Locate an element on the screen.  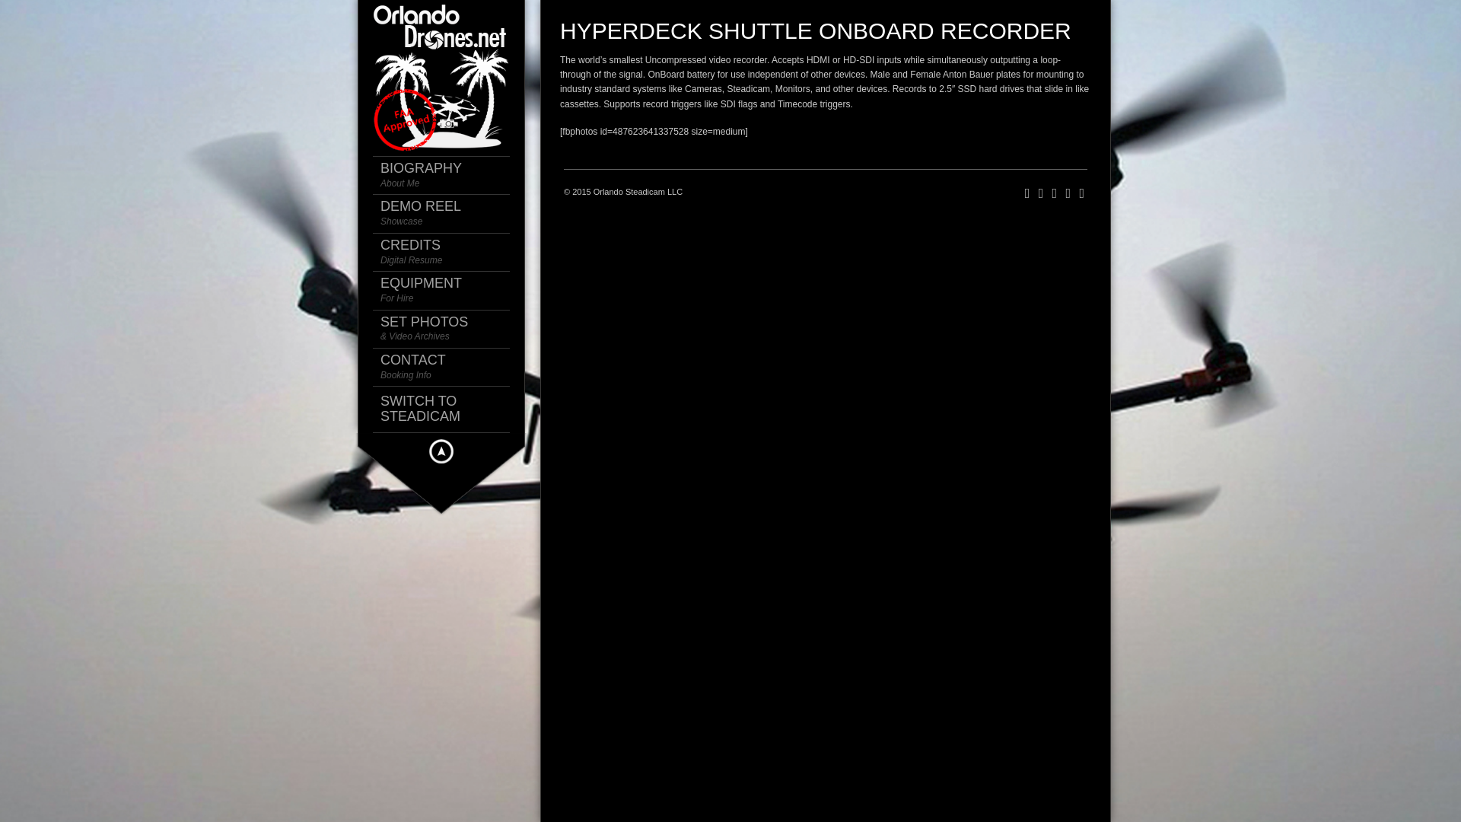
Hide the navigation is located at coordinates (448, 367).